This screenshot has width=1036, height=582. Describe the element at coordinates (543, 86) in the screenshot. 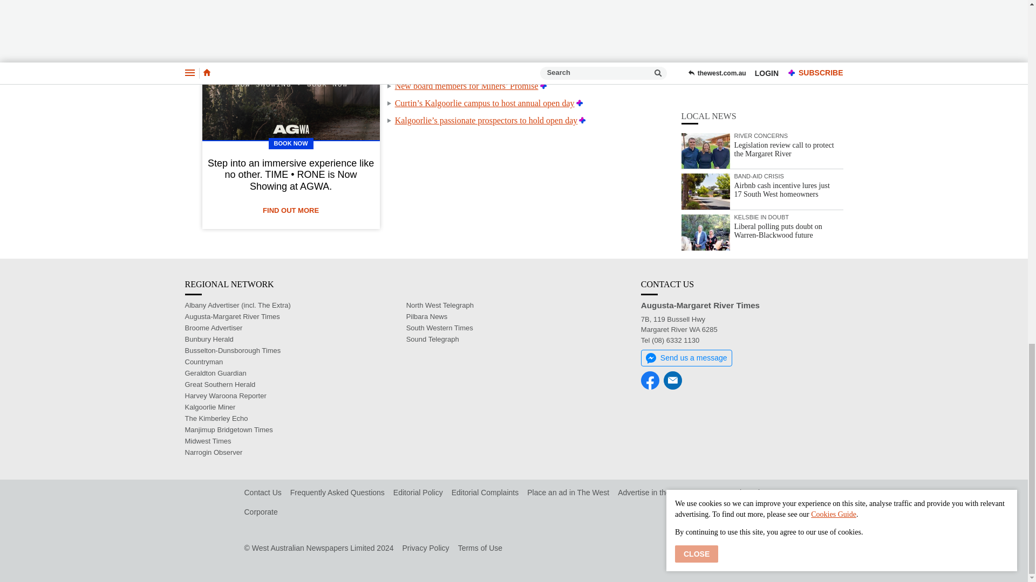

I see `Premium` at that location.